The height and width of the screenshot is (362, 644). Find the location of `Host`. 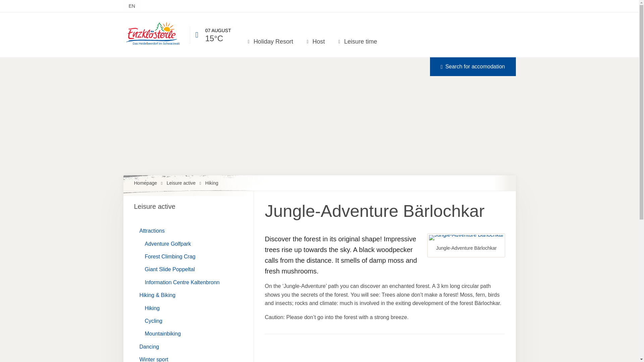

Host is located at coordinates (315, 41).